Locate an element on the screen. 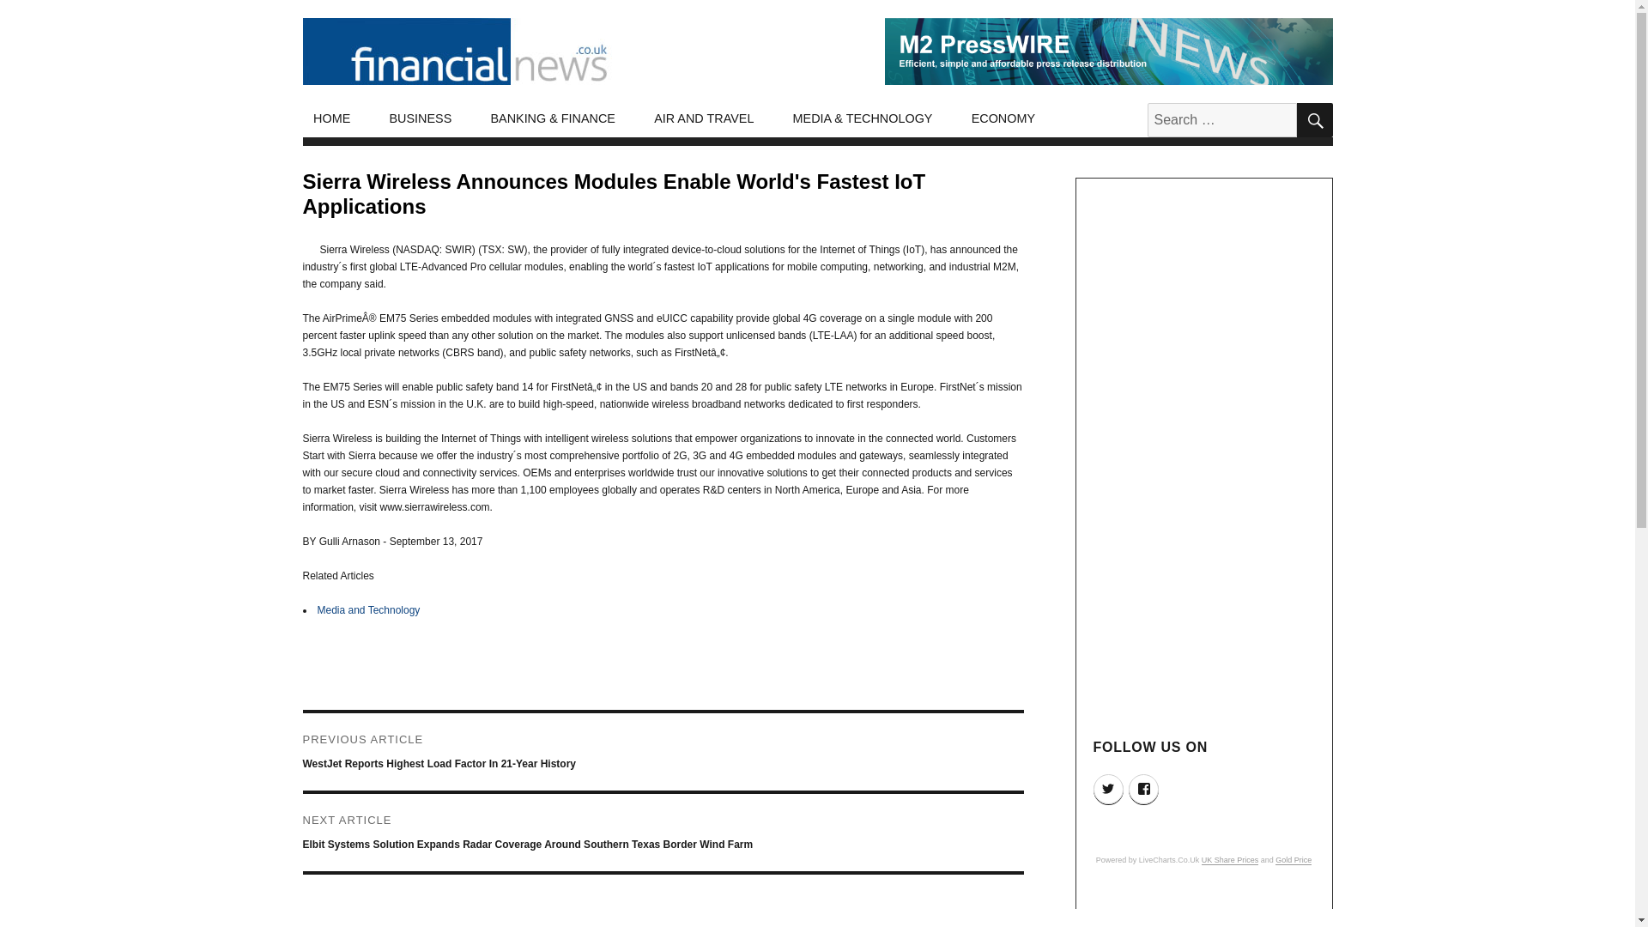 The width and height of the screenshot is (1648, 927). SEARCH is located at coordinates (1313, 119).